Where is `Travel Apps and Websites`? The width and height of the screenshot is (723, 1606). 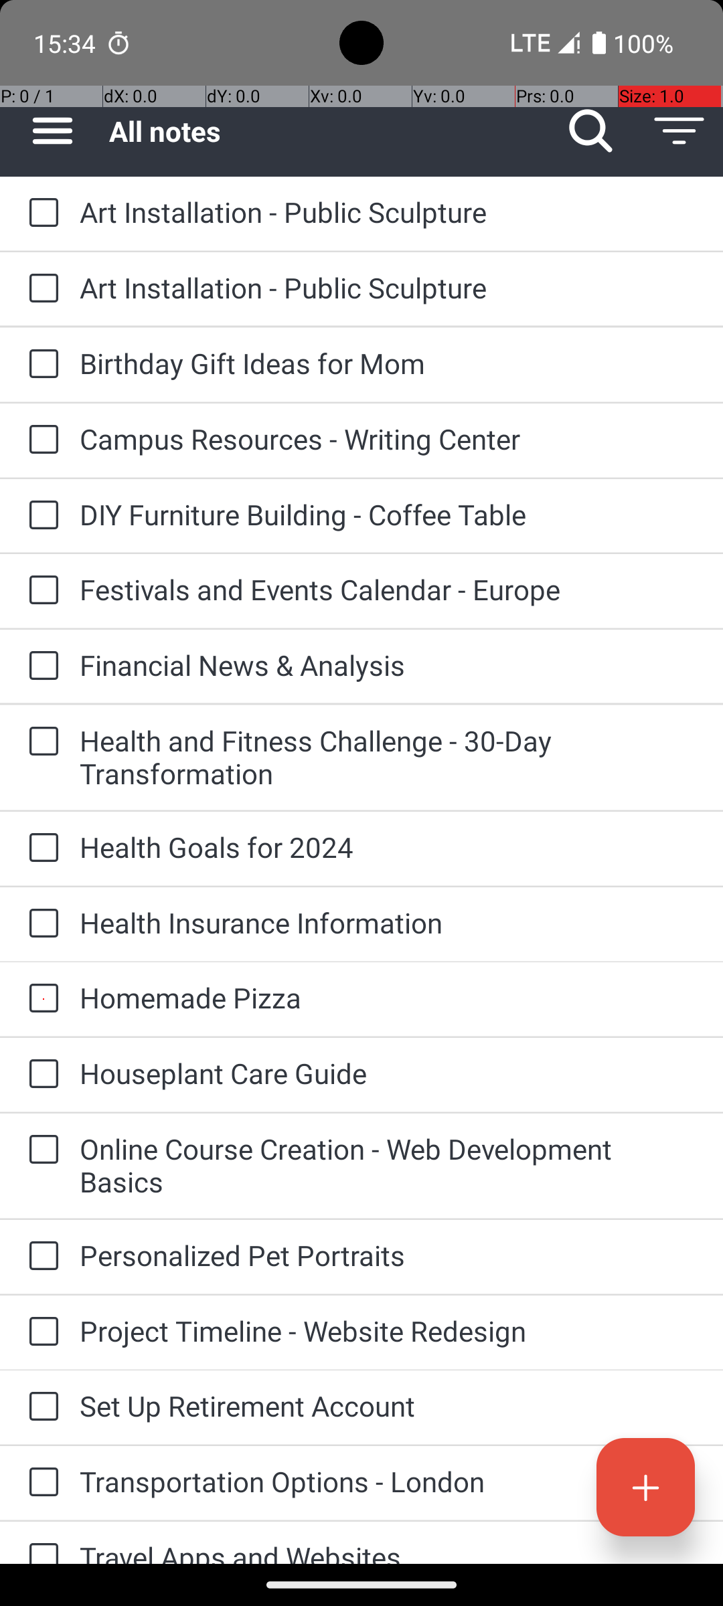
Travel Apps and Websites is located at coordinates (388, 1551).